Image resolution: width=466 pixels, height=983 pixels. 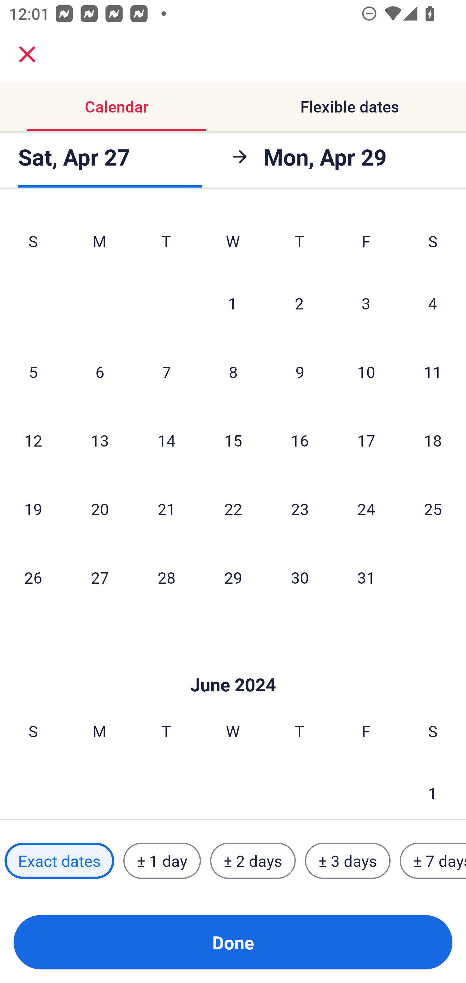 I want to click on 30 Thursday, May 30, 2024, so click(x=300, y=578).